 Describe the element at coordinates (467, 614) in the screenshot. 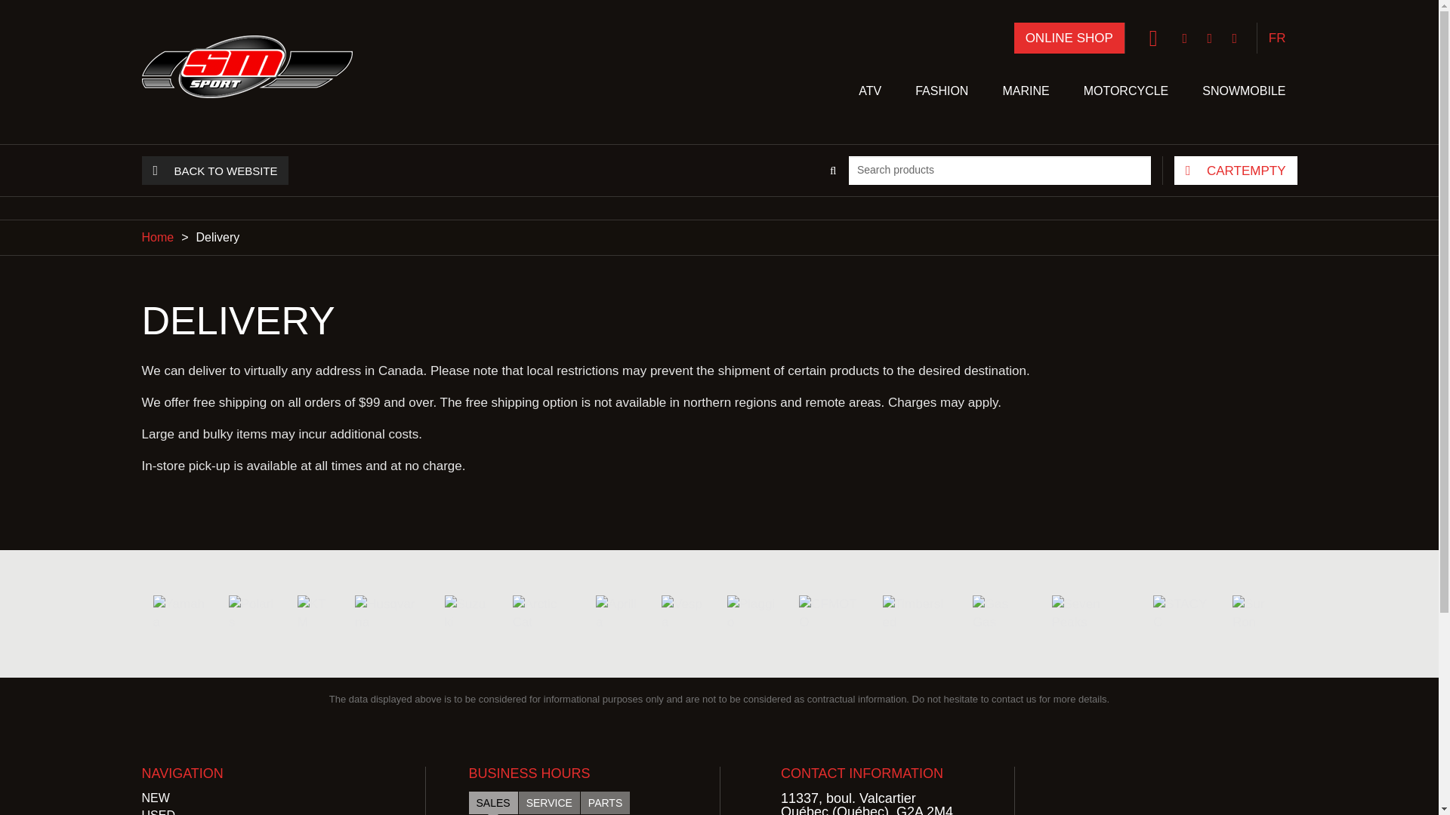

I see `Suzuki` at that location.